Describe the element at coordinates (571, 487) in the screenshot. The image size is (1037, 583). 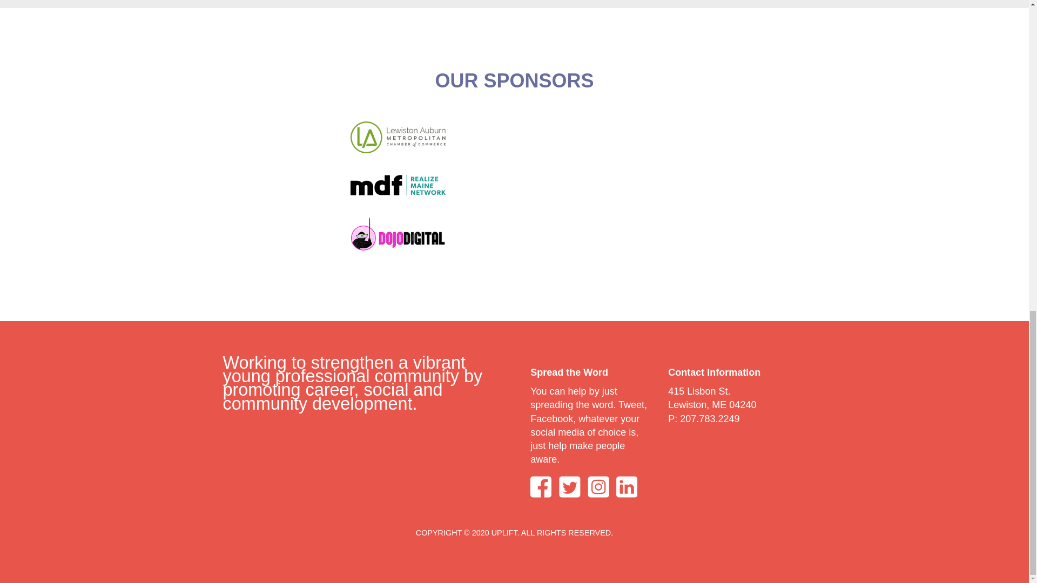
I see `Twitter` at that location.